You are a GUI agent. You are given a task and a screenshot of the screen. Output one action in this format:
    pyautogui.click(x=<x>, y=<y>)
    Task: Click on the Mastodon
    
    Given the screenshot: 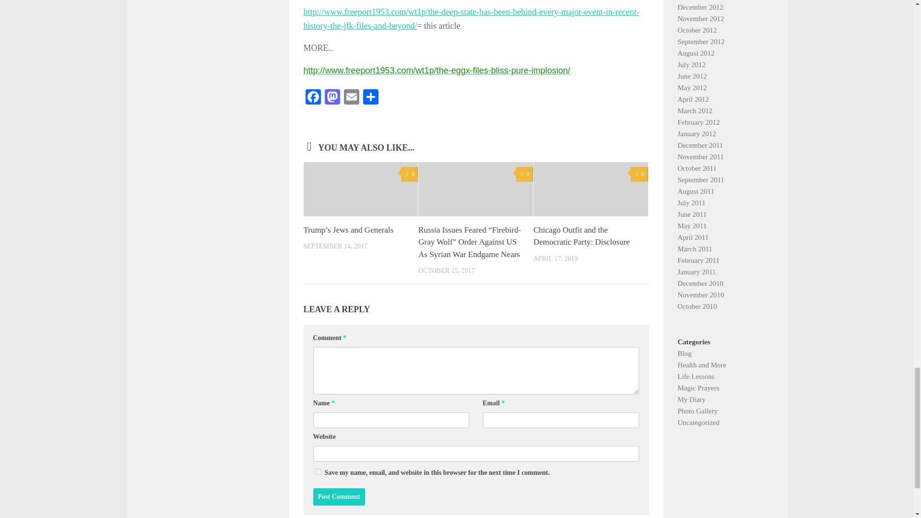 What is the action you would take?
    pyautogui.click(x=332, y=98)
    